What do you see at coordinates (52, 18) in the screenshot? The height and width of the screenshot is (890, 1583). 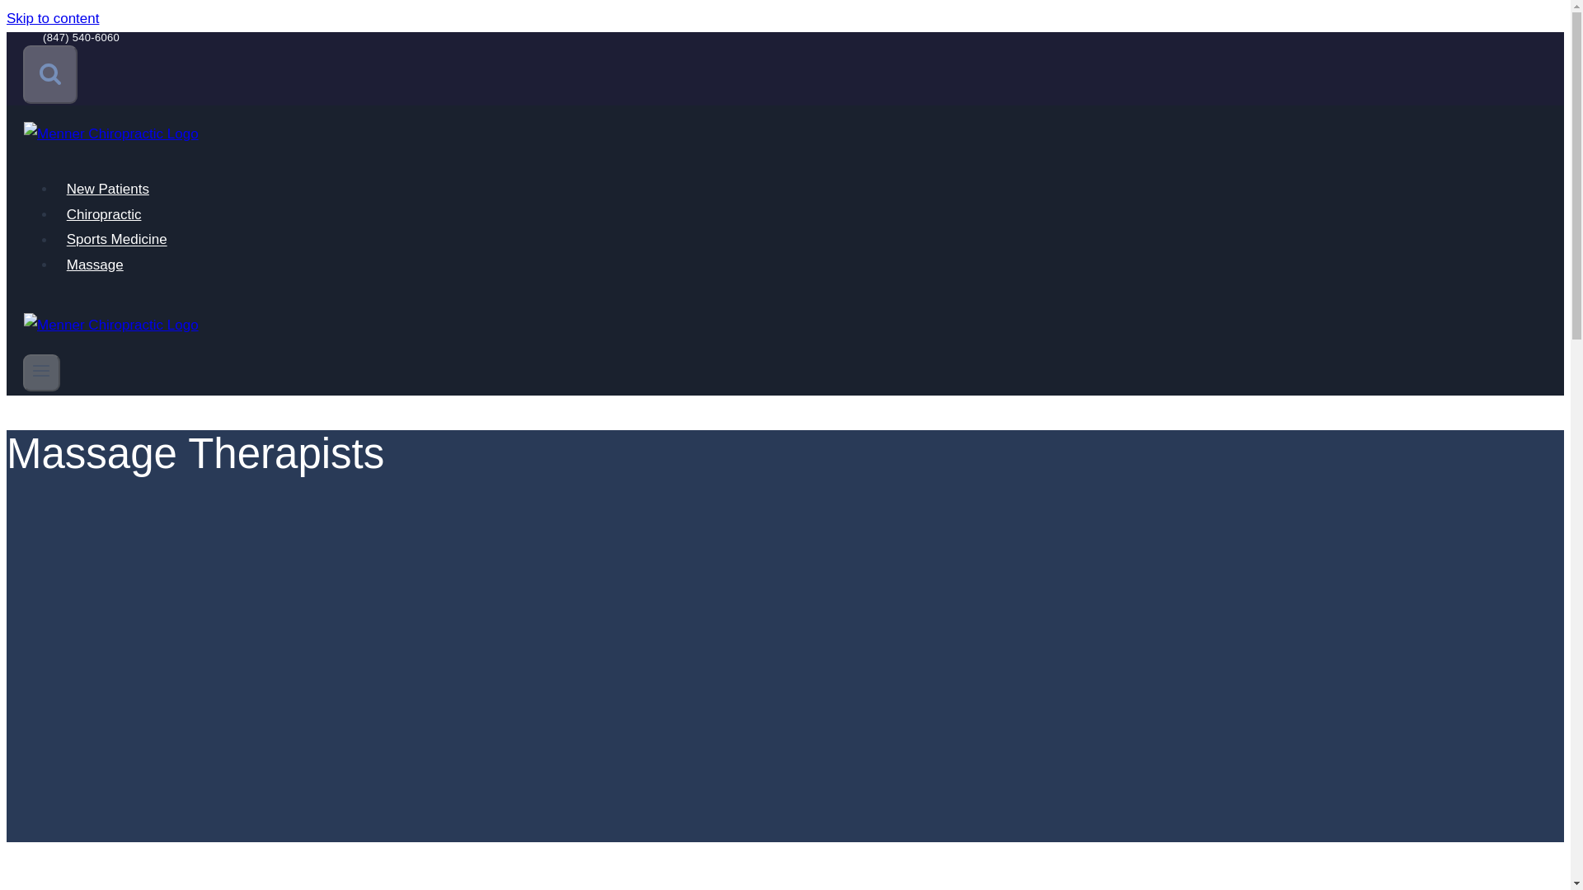 I see `Skip to content` at bounding box center [52, 18].